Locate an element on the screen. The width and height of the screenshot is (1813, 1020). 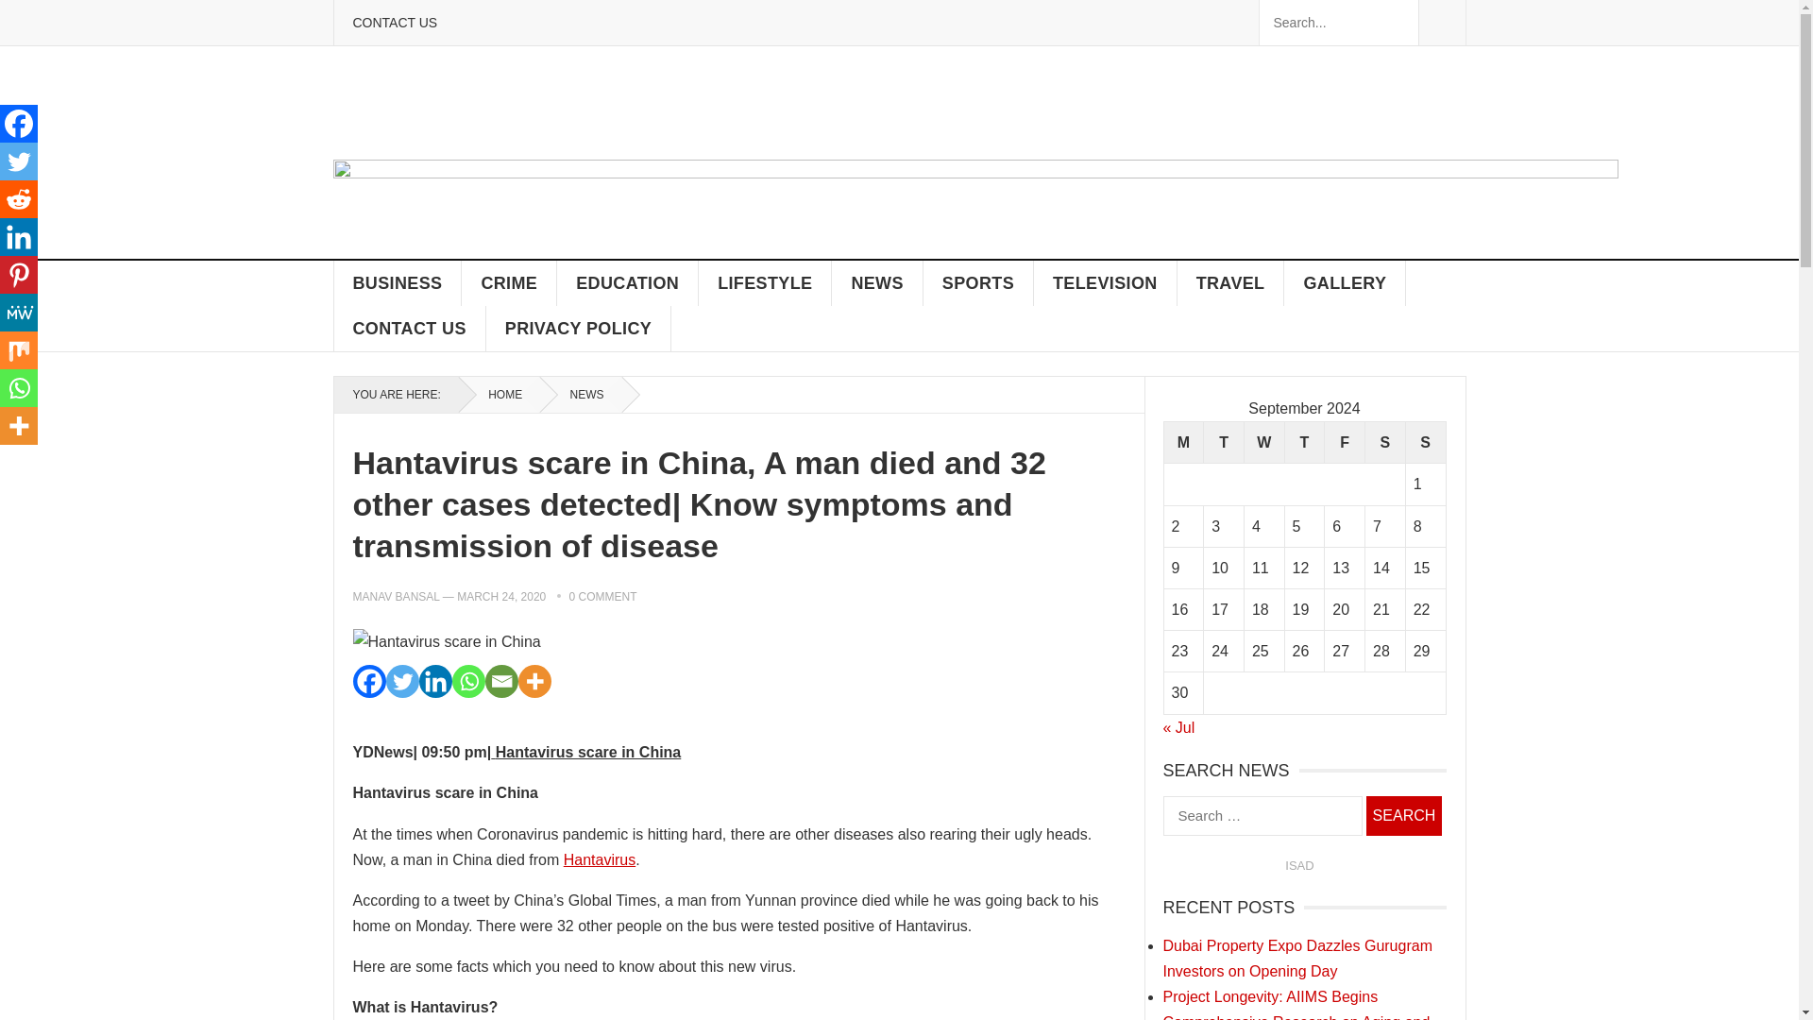
Whatsapp is located at coordinates (467, 681).